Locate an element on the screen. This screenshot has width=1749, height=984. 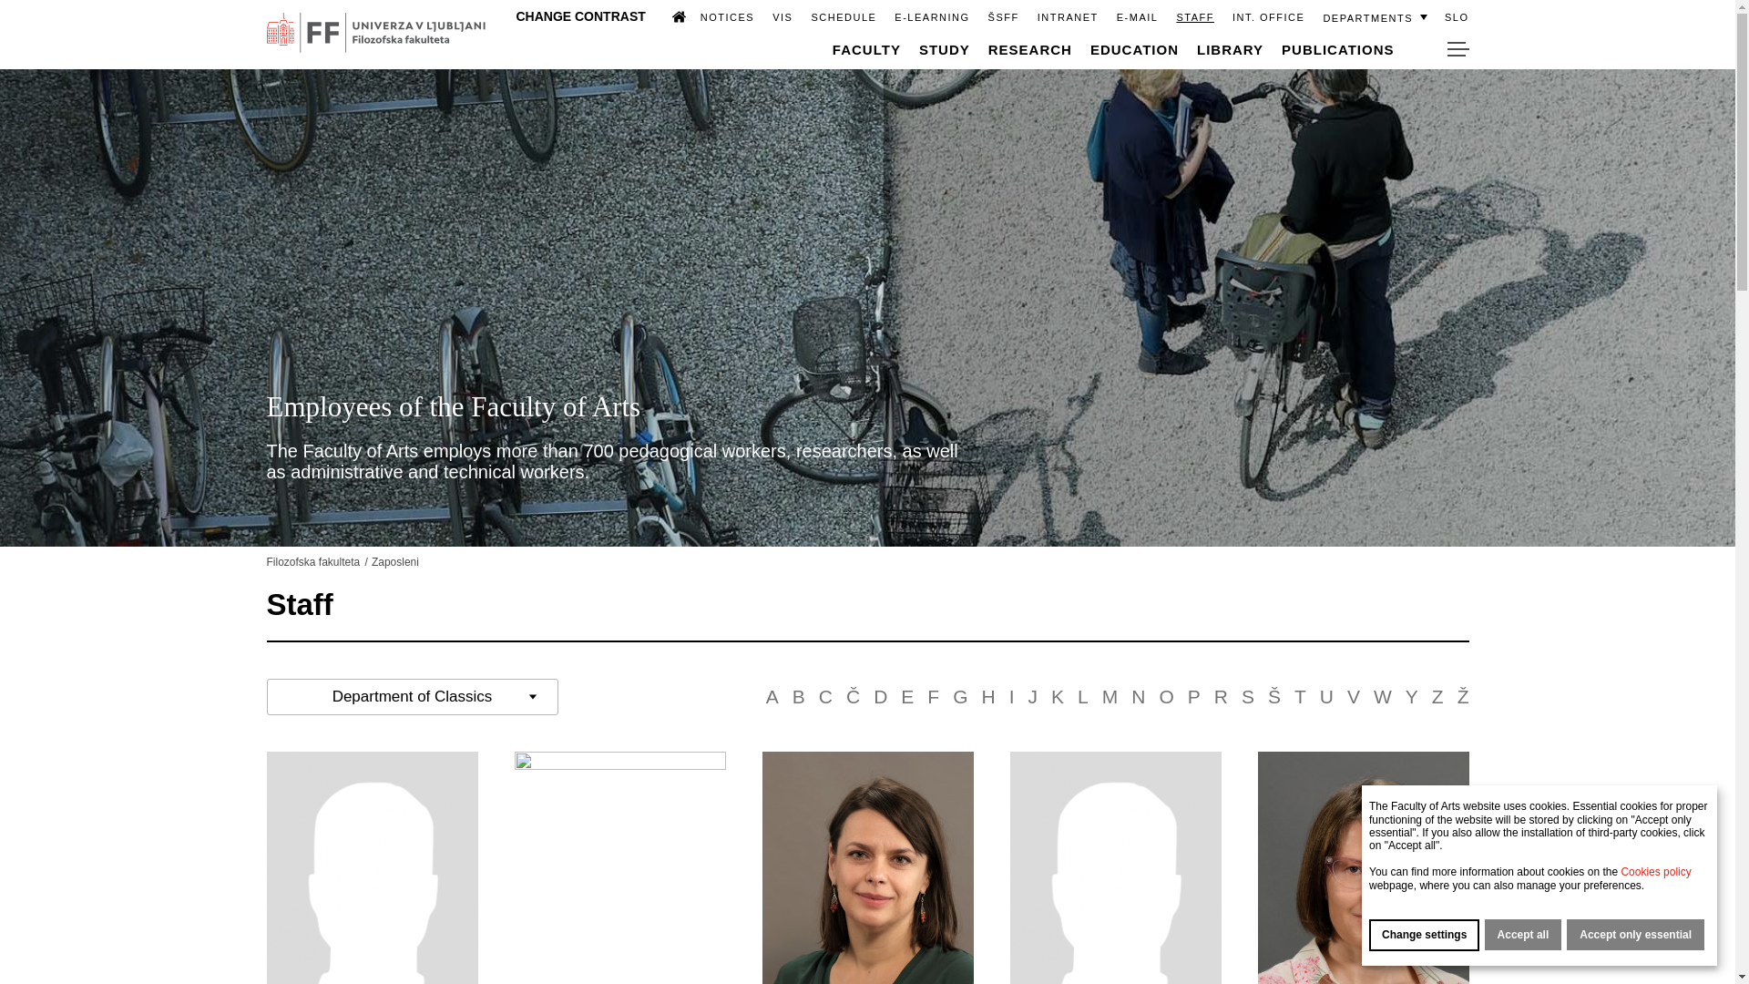
E-LEARNING is located at coordinates (931, 16).